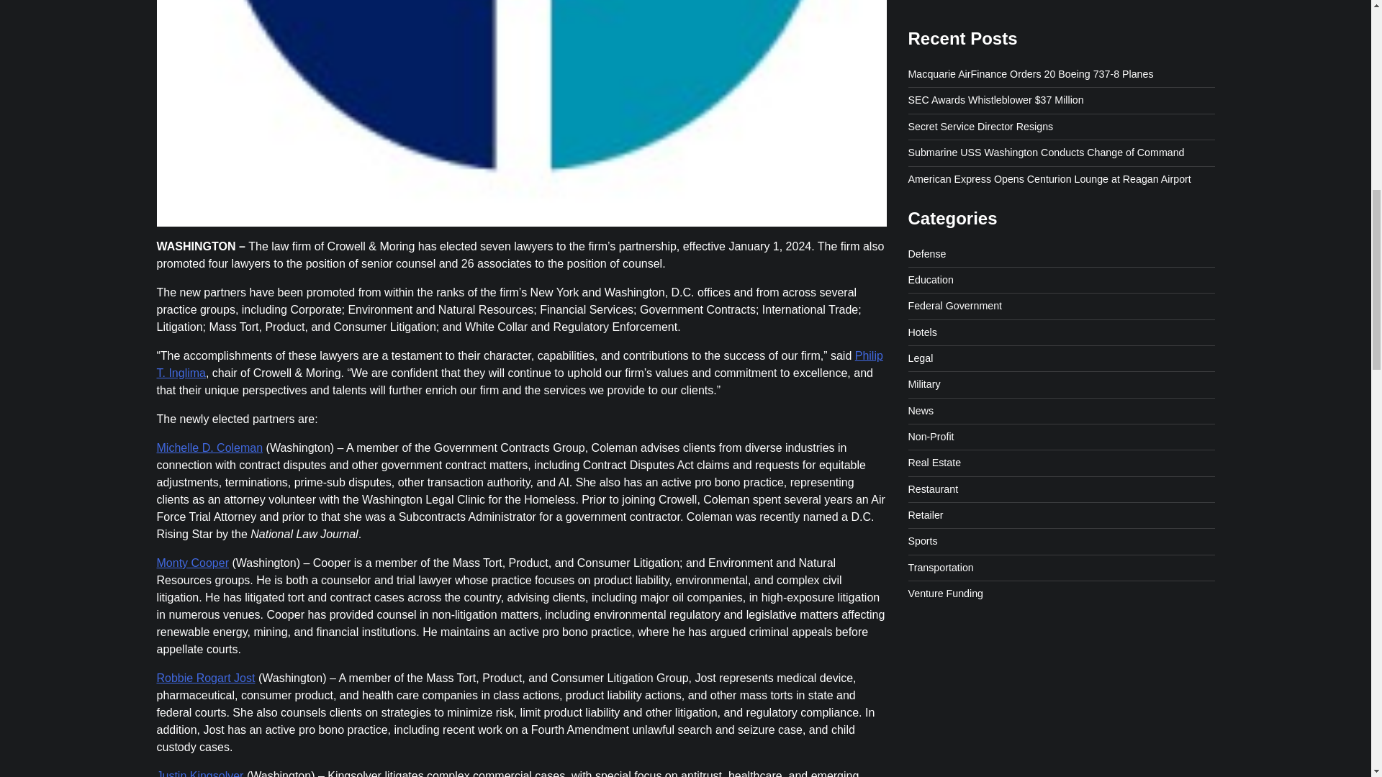 This screenshot has height=777, width=1382. Describe the element at coordinates (200, 773) in the screenshot. I see `Justin Kingsolver` at that location.